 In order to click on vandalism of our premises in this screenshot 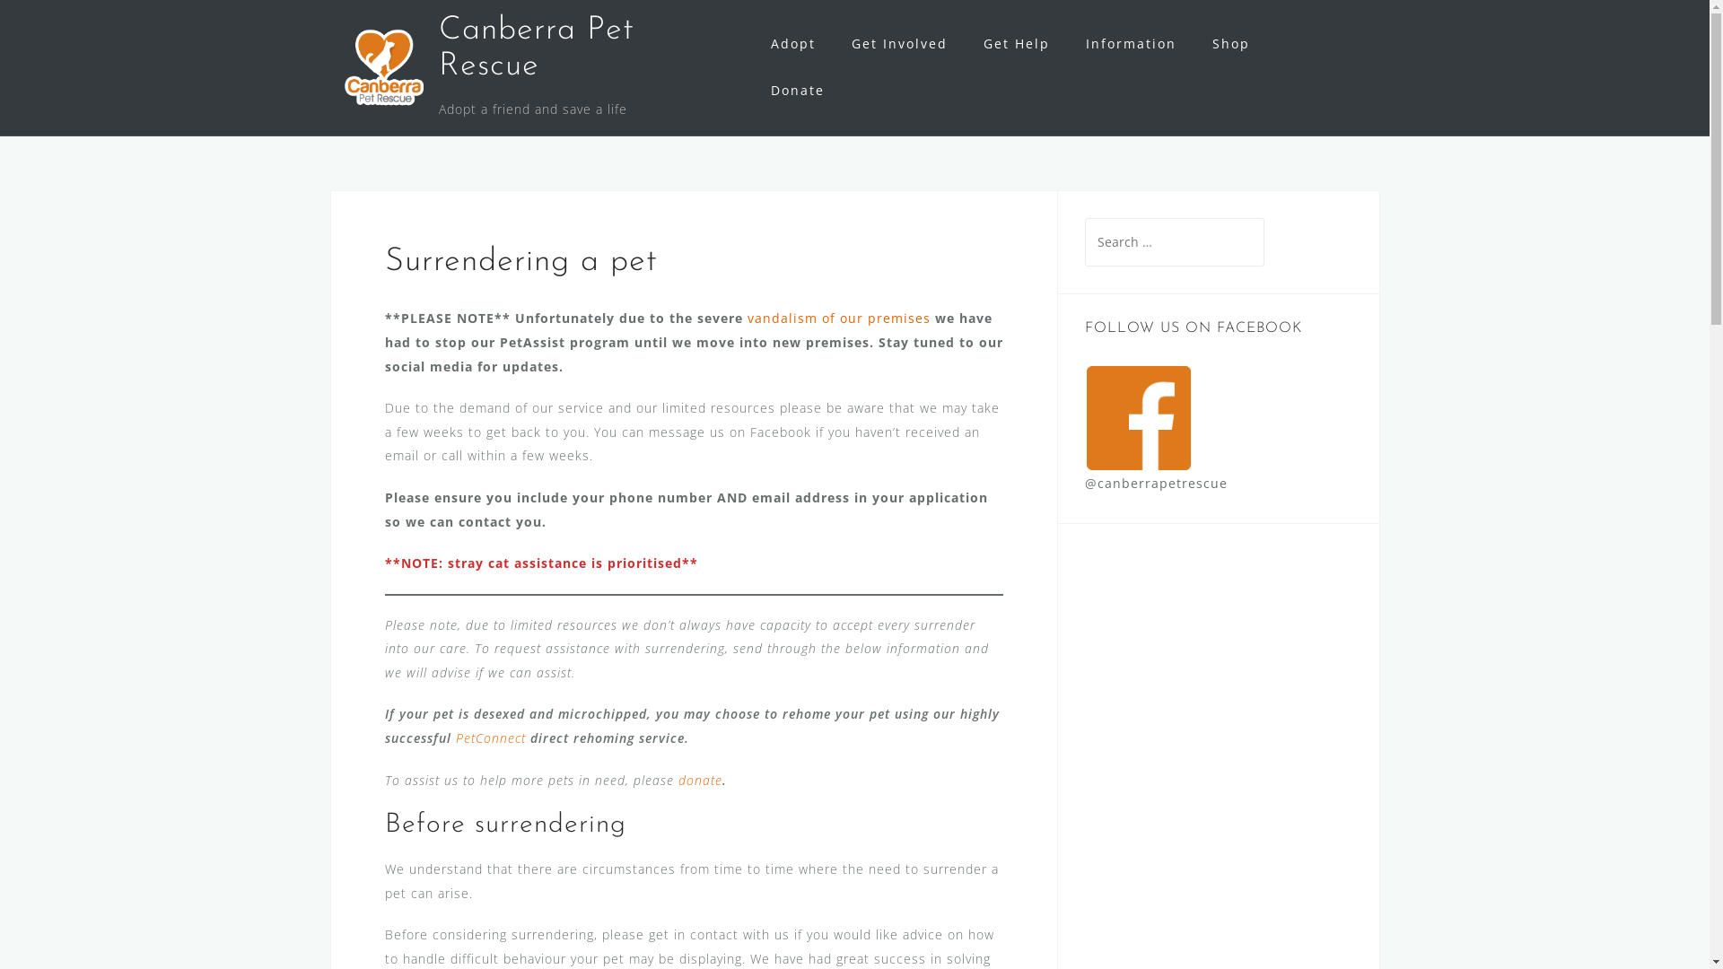, I will do `click(838, 318)`.